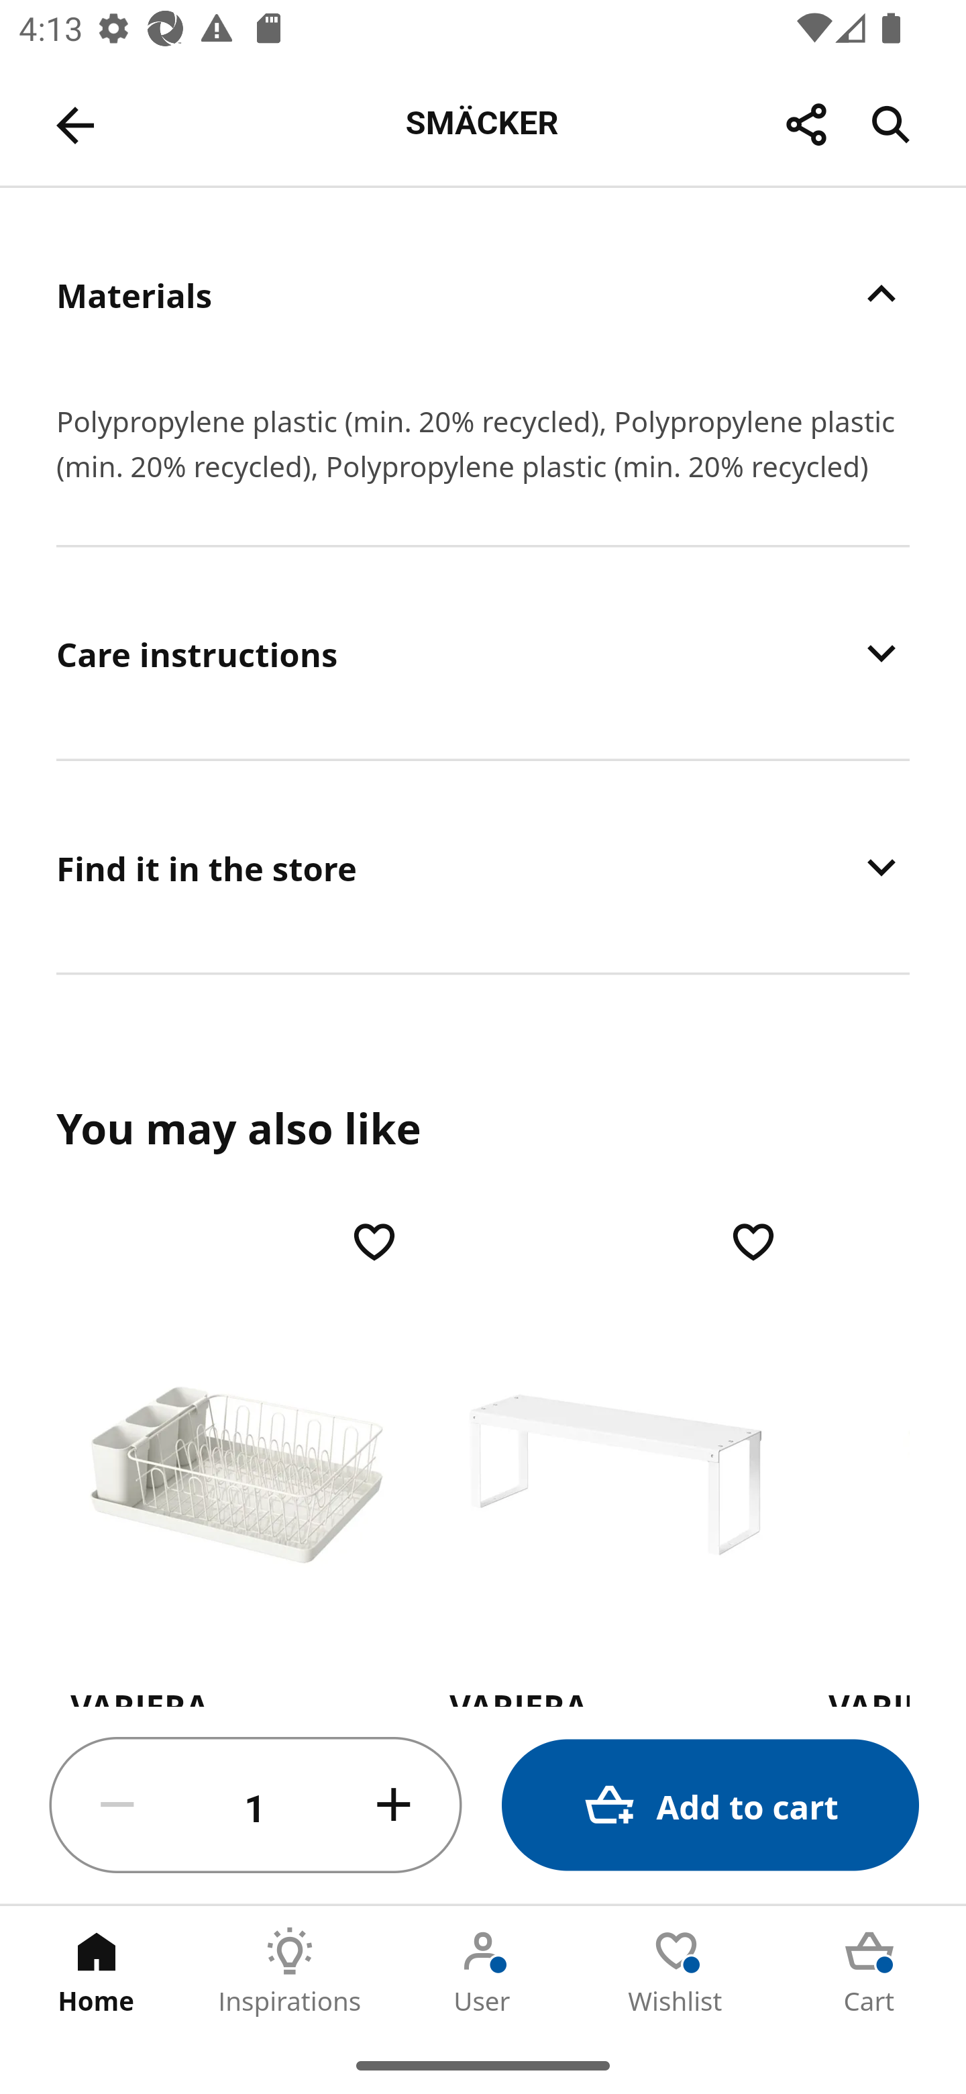 The width and height of the screenshot is (966, 2094). Describe the element at coordinates (483, 294) in the screenshot. I see `Materials` at that location.